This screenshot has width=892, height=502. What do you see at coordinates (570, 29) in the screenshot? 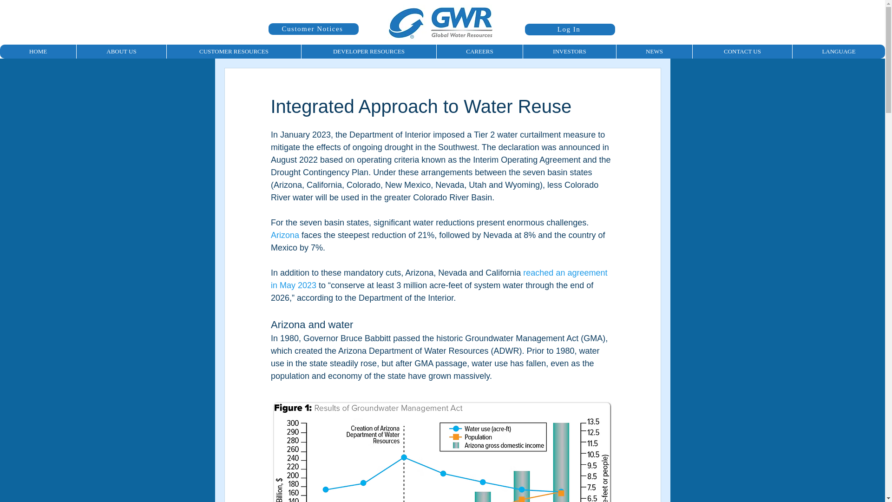
I see `Log In` at bounding box center [570, 29].